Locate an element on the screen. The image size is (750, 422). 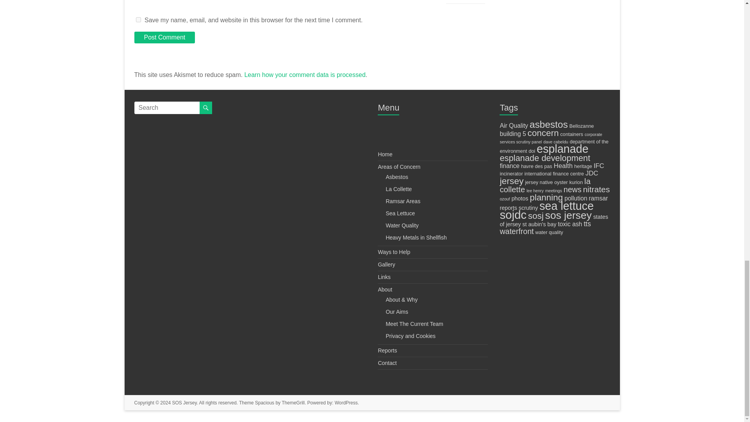
WordPress is located at coordinates (346, 402).